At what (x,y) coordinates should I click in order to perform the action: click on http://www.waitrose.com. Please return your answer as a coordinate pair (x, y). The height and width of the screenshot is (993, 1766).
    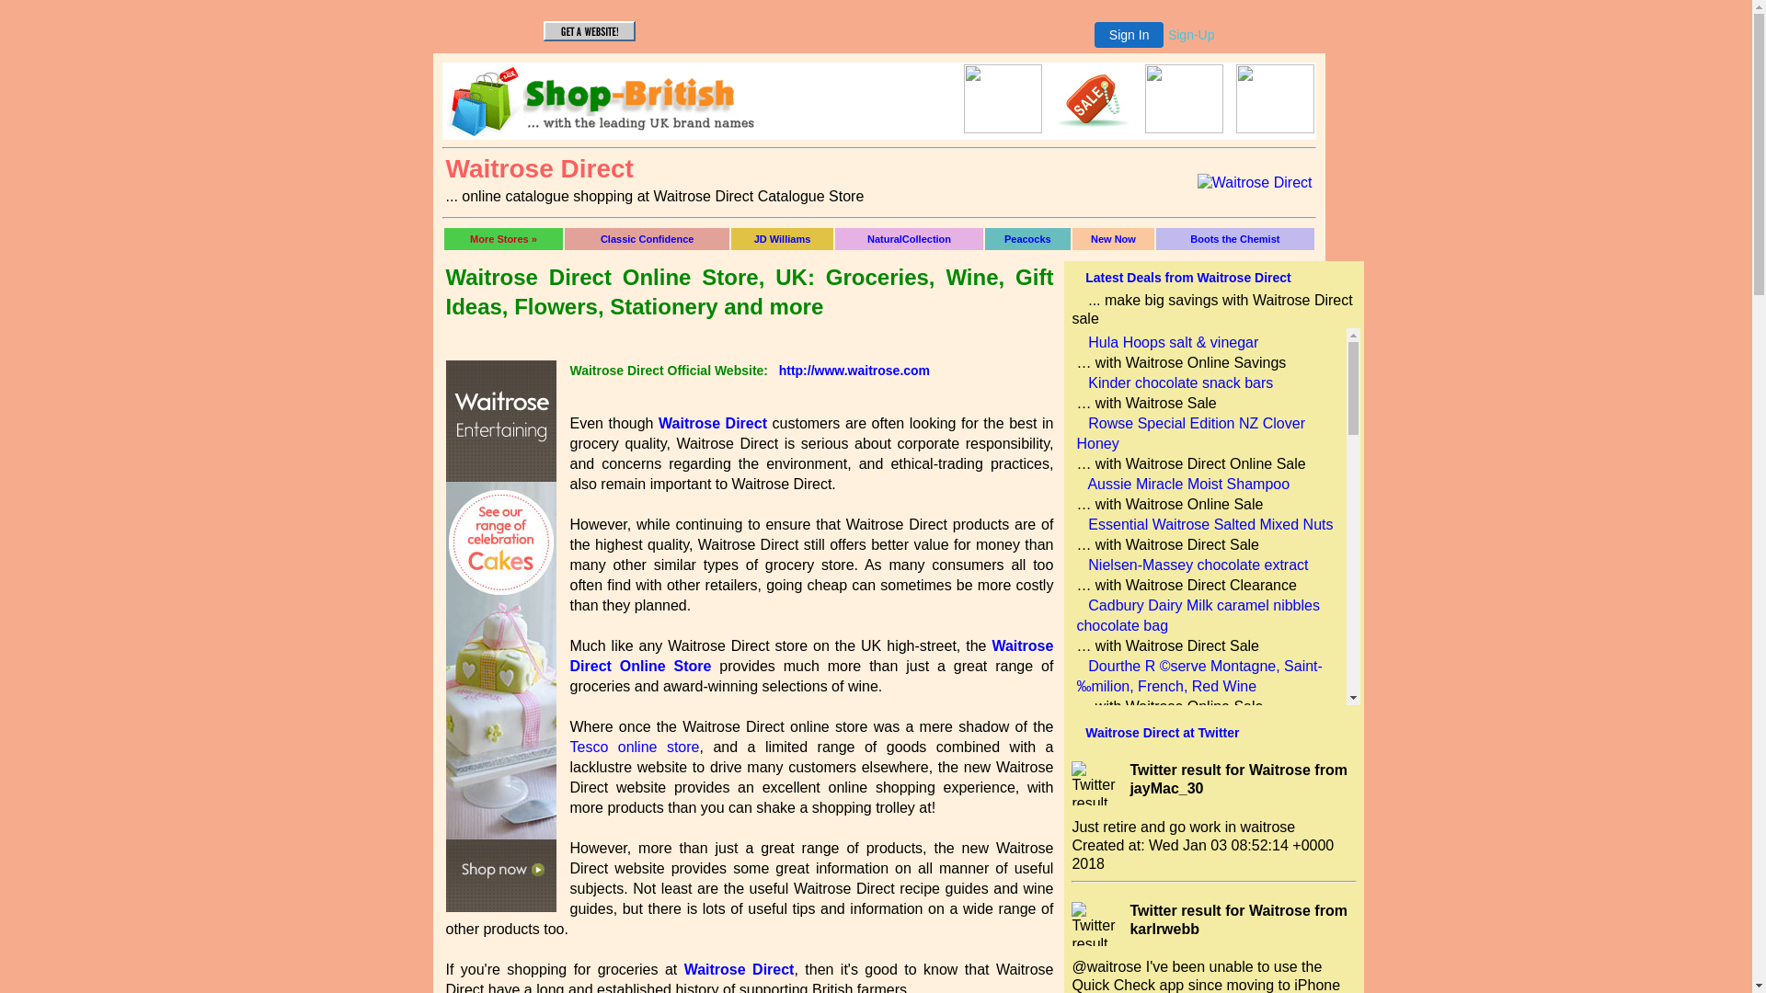
    Looking at the image, I should click on (854, 371).